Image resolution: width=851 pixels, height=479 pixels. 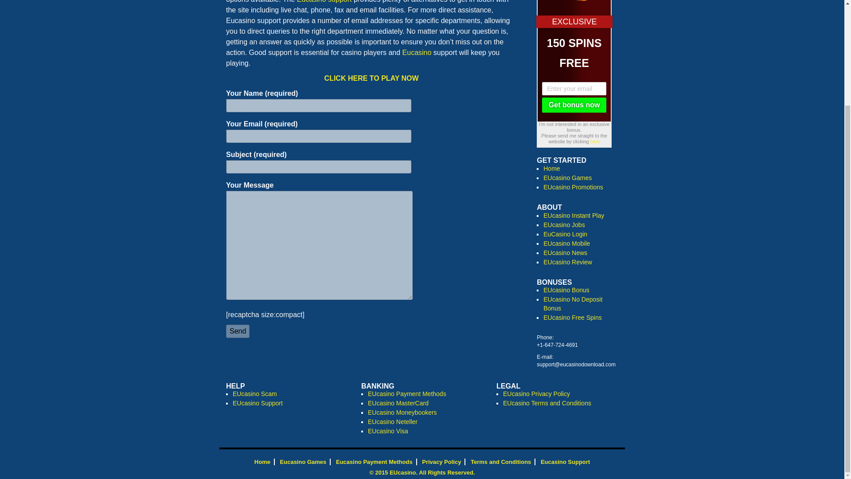 What do you see at coordinates (566, 290) in the screenshot?
I see `EUcasino Bonus` at bounding box center [566, 290].